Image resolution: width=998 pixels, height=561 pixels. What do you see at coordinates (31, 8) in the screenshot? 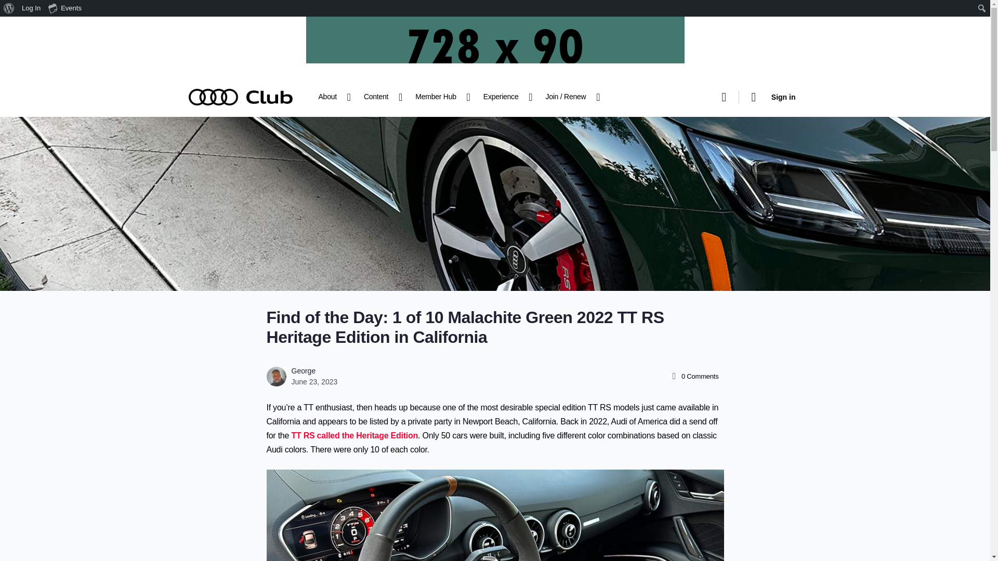
I see `Log In` at bounding box center [31, 8].